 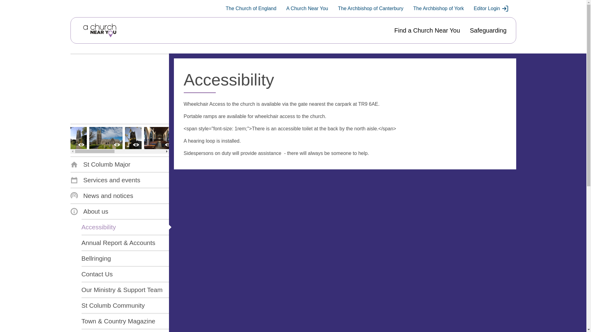 What do you see at coordinates (491, 9) in the screenshot?
I see `Editor Login` at bounding box center [491, 9].